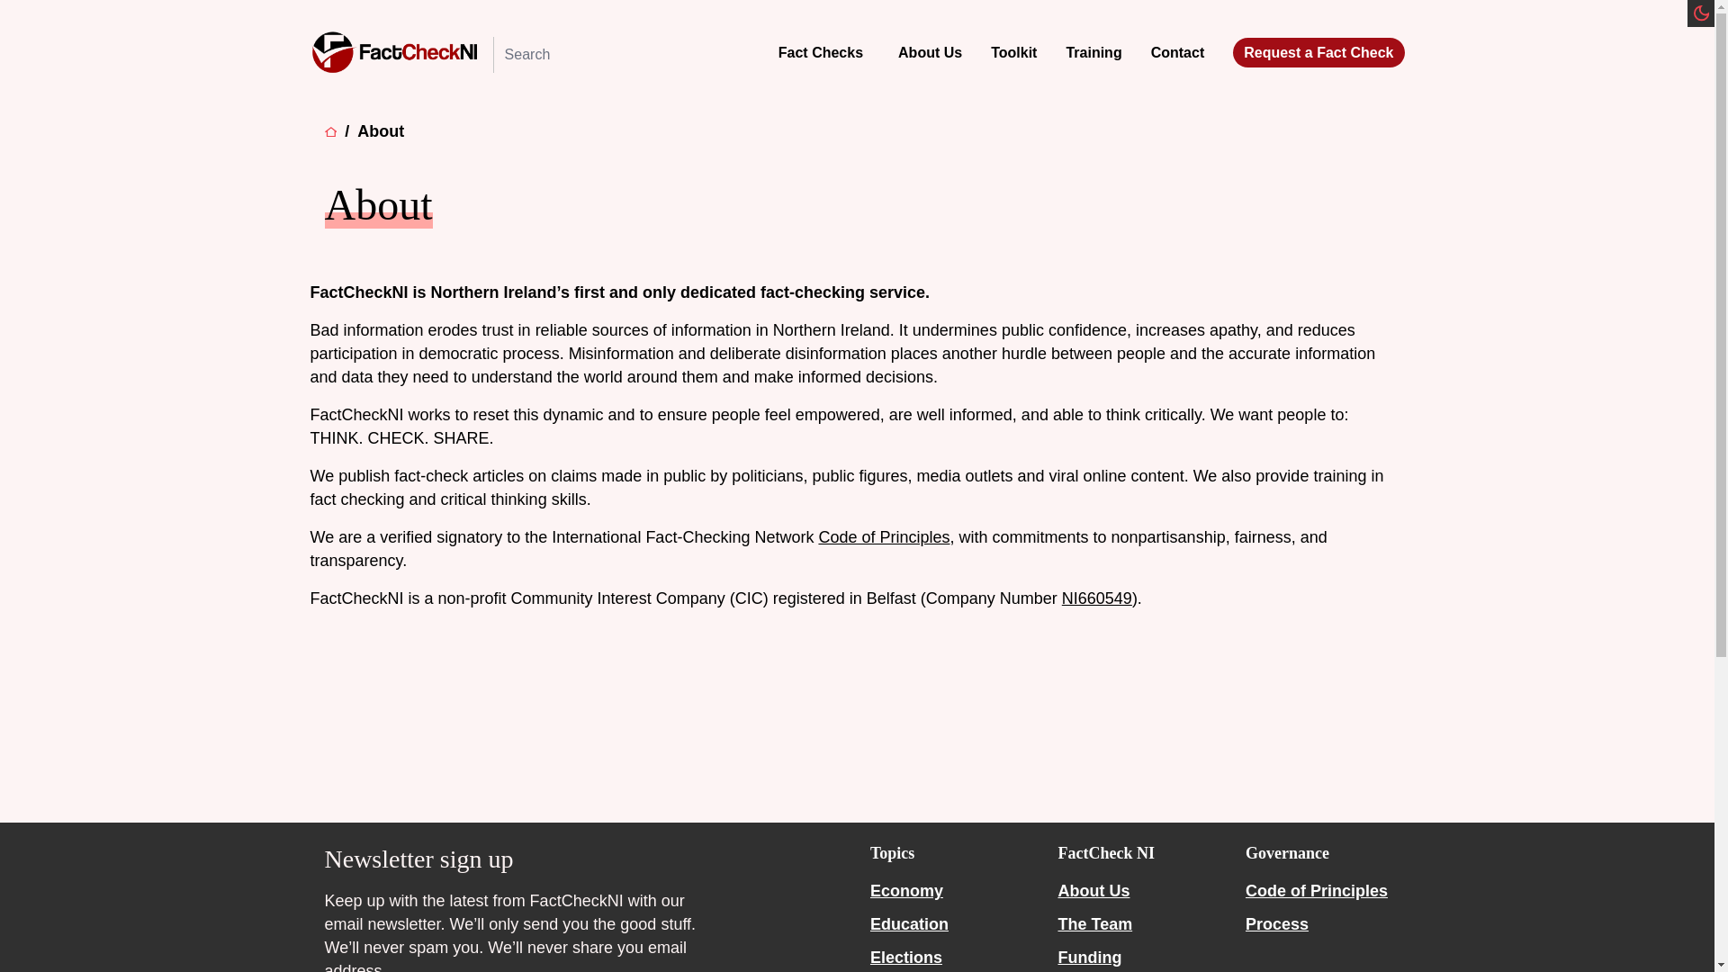  What do you see at coordinates (1177, 52) in the screenshot?
I see `Contact` at bounding box center [1177, 52].